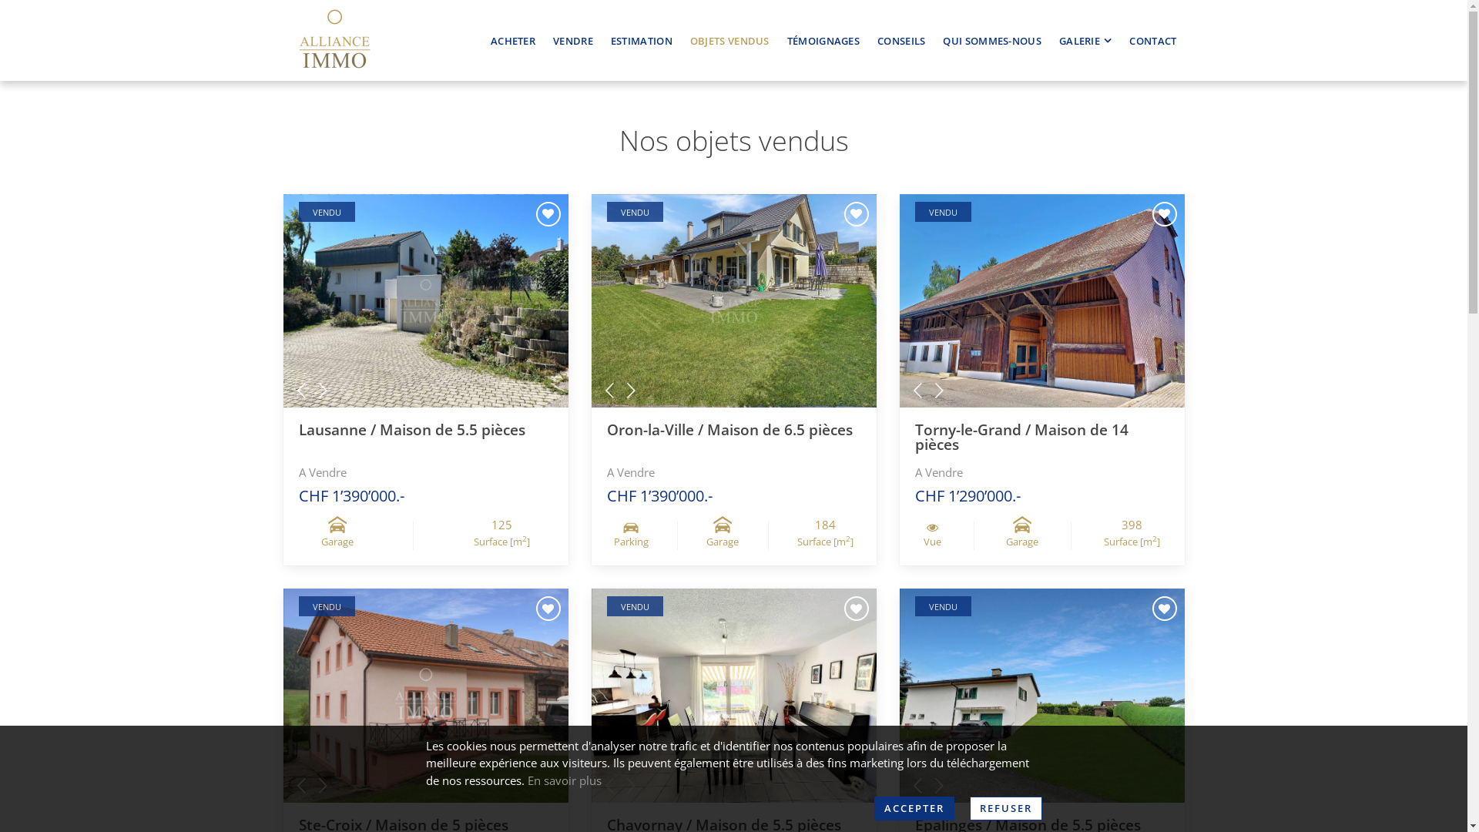  Describe the element at coordinates (642, 40) in the screenshot. I see `ESTIMATION` at that location.